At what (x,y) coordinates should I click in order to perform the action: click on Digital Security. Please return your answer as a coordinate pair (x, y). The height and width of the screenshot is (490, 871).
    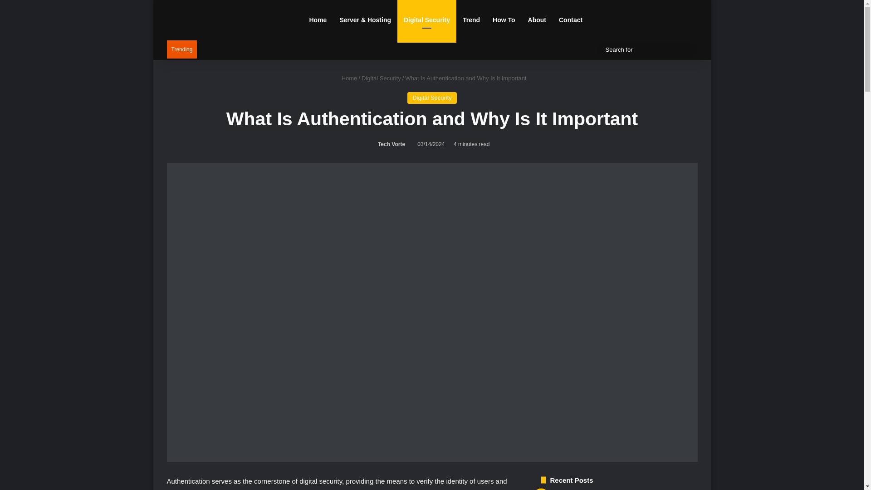
    Looking at the image, I should click on (432, 98).